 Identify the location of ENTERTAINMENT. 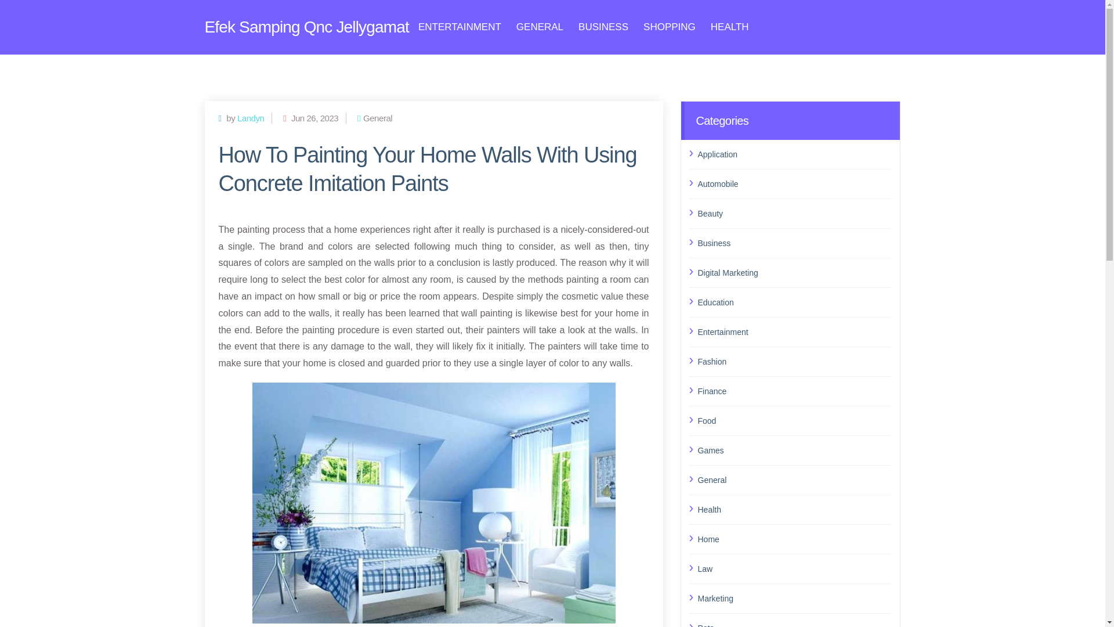
(460, 27).